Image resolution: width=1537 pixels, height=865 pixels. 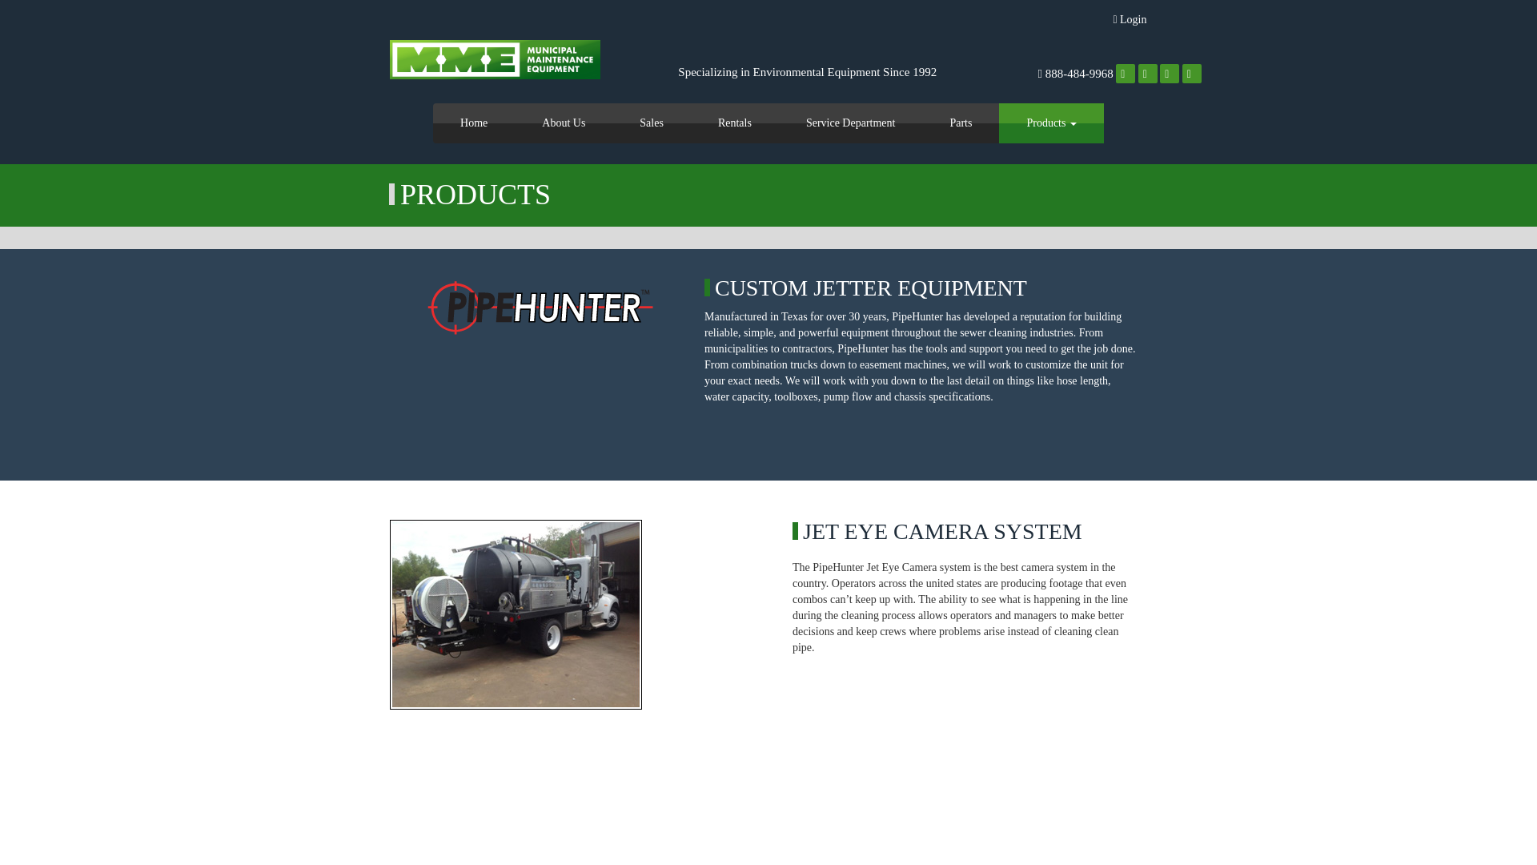 I want to click on Sales, so click(x=651, y=123).